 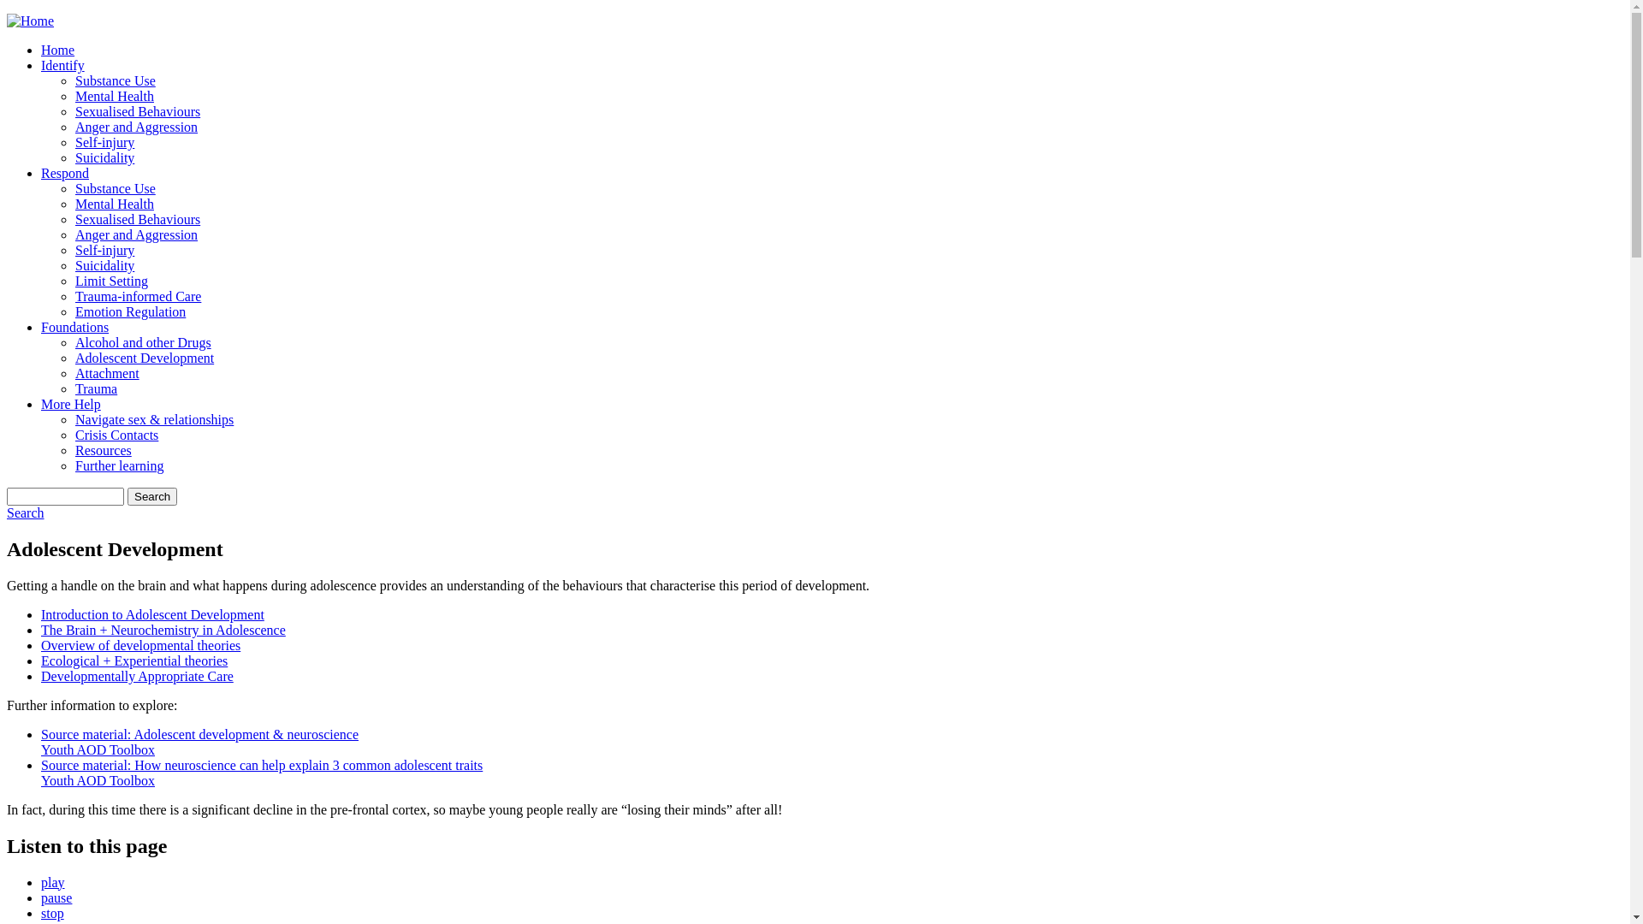 I want to click on Navigate sex & relationships, so click(x=154, y=419).